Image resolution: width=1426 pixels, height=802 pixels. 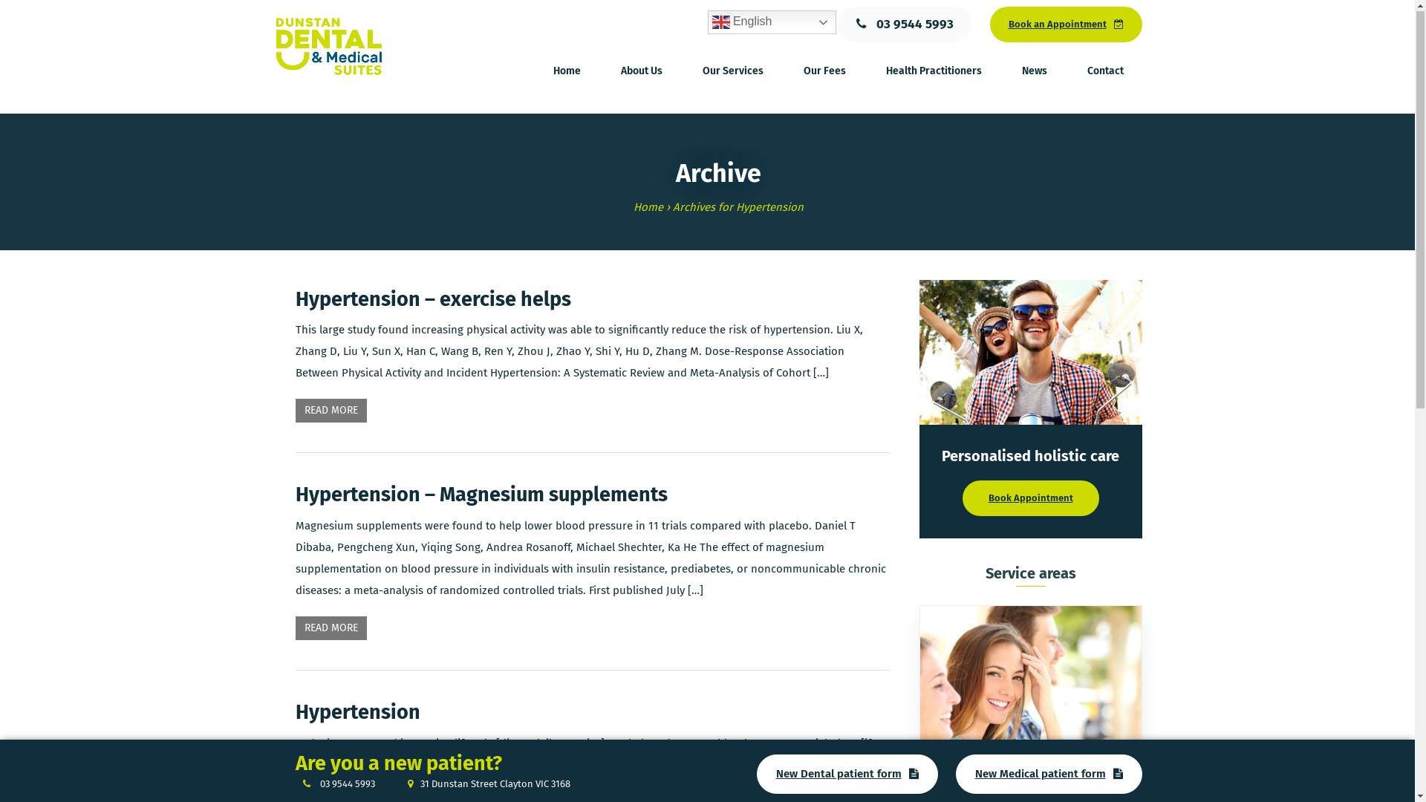 What do you see at coordinates (1034, 73) in the screenshot?
I see `News` at bounding box center [1034, 73].